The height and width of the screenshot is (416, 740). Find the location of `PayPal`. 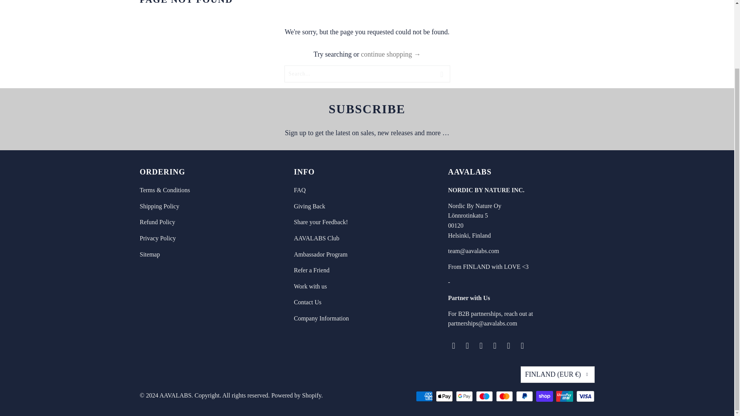

PayPal is located at coordinates (525, 396).